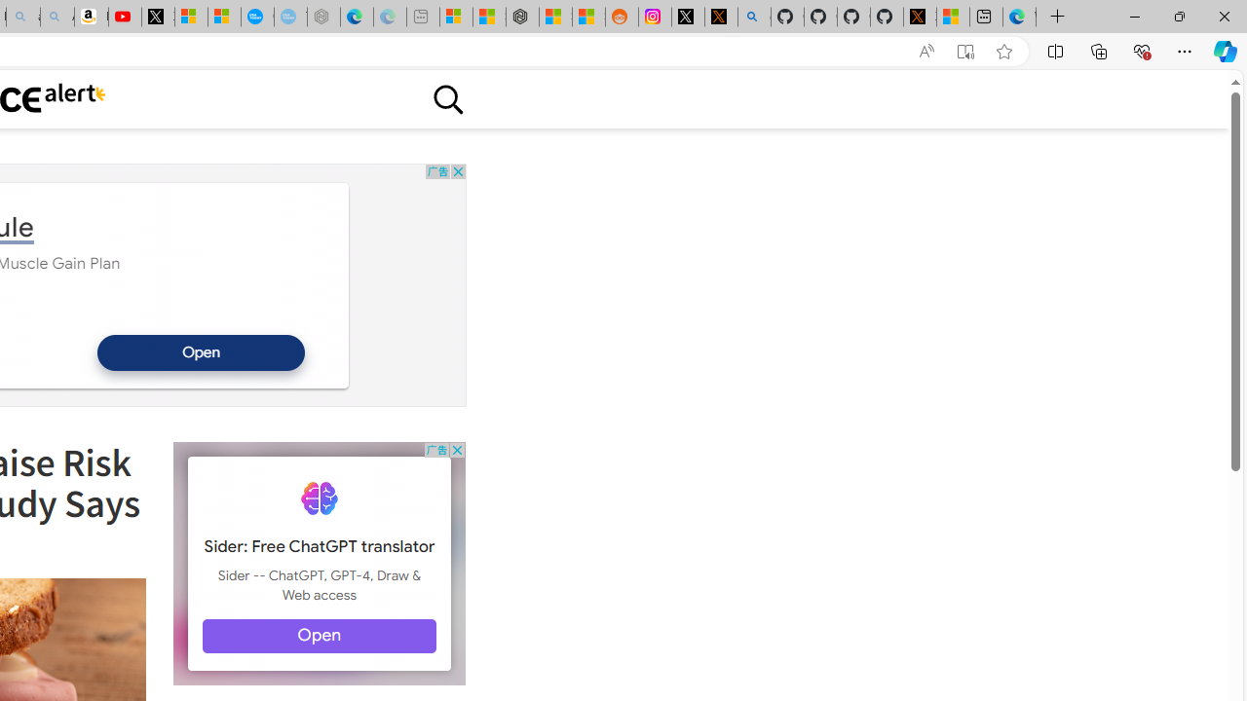 Image resolution: width=1247 pixels, height=701 pixels. What do you see at coordinates (290, 18) in the screenshot?
I see `The most popular Google 'how to' searches - Sleeping` at bounding box center [290, 18].